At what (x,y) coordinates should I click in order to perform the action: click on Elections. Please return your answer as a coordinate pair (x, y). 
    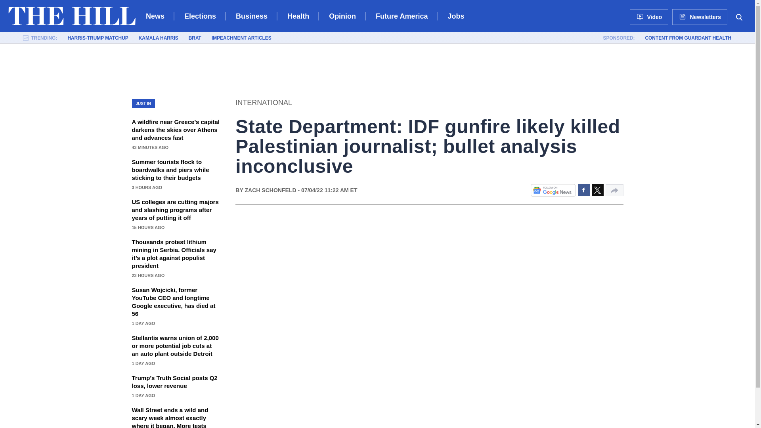
    Looking at the image, I should click on (200, 16).